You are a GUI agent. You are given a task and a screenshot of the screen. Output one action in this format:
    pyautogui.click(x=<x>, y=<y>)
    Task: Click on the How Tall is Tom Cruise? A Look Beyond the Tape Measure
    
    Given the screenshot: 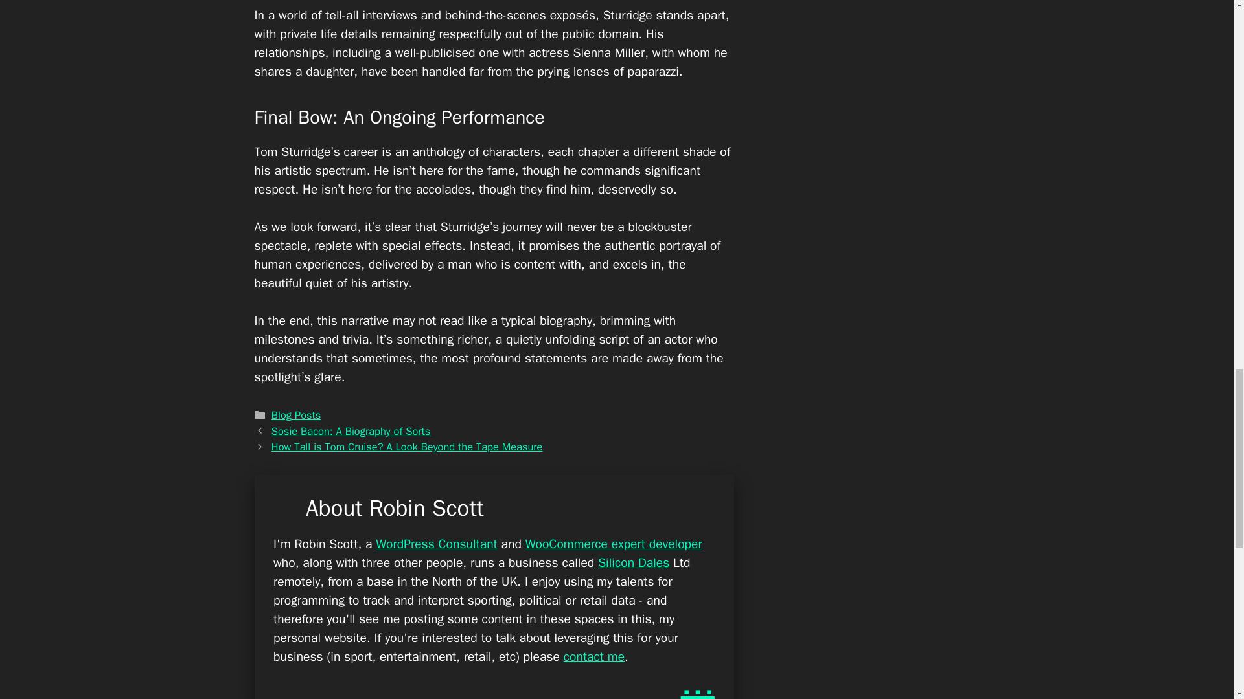 What is the action you would take?
    pyautogui.click(x=407, y=447)
    